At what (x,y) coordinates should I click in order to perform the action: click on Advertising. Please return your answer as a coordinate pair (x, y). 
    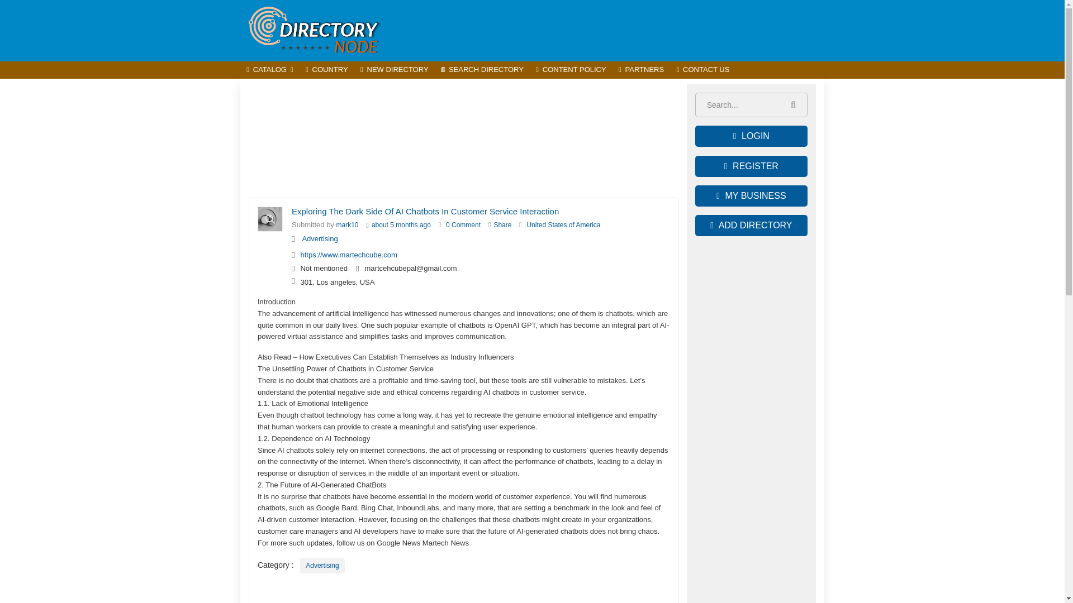
    Looking at the image, I should click on (322, 566).